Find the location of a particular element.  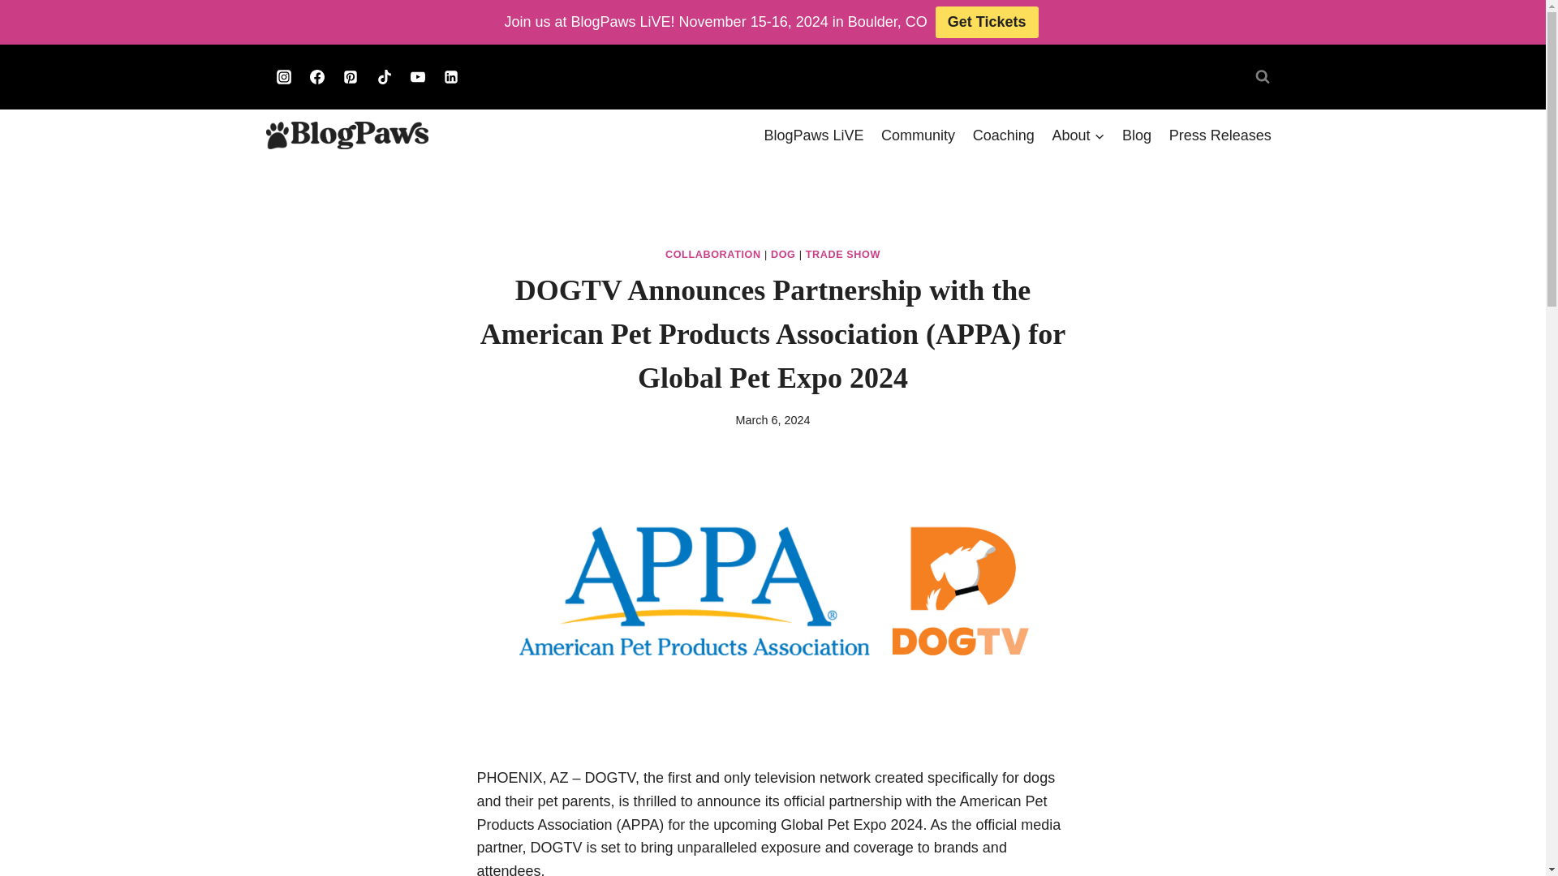

BlogPaws LiVE is located at coordinates (814, 135).